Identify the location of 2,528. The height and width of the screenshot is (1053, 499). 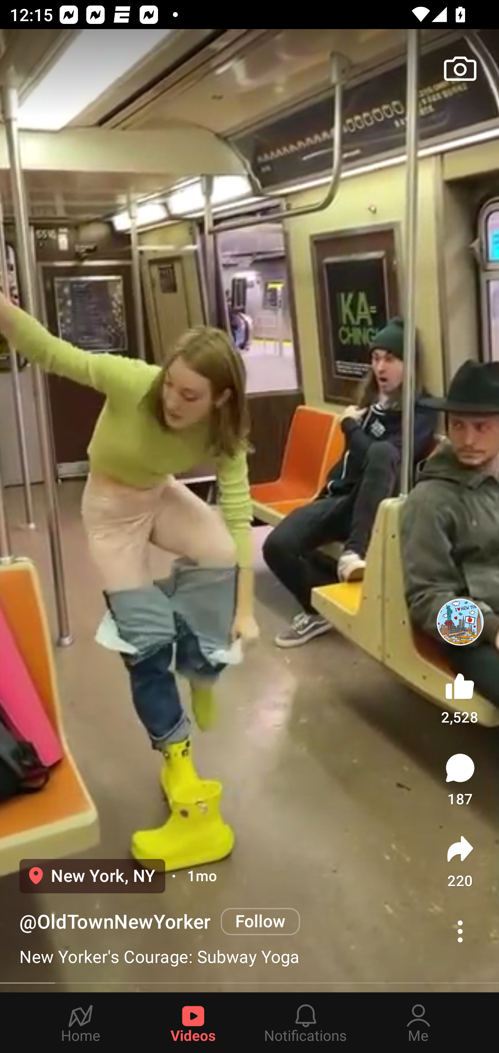
(460, 696).